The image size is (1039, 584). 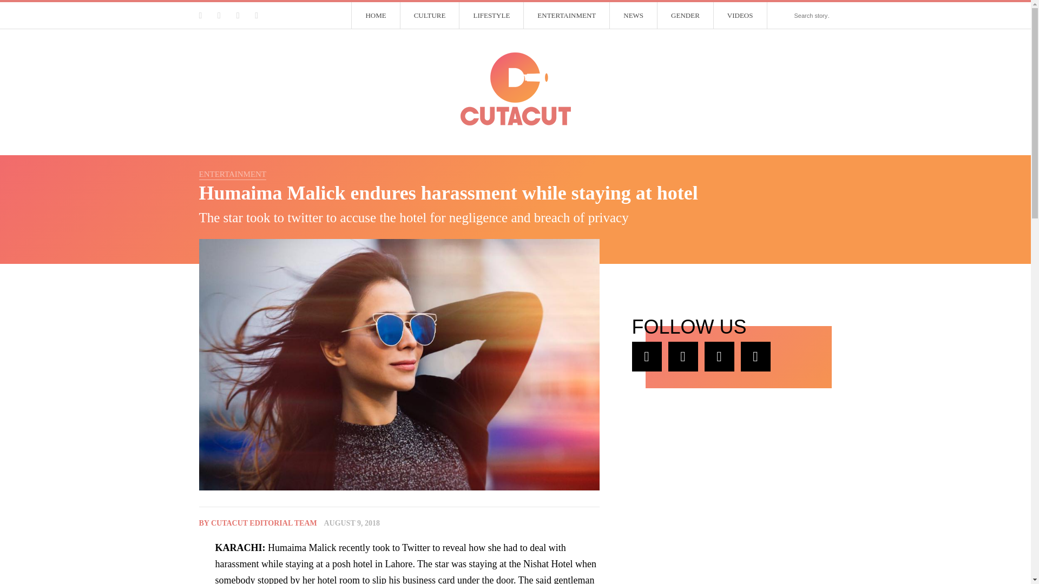 I want to click on NEWS, so click(x=634, y=16).